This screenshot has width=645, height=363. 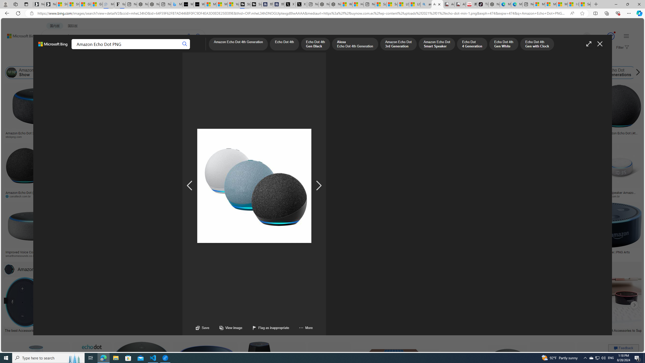 What do you see at coordinates (33, 256) in the screenshot?
I see `smarthomesounds.co.uk` at bounding box center [33, 256].